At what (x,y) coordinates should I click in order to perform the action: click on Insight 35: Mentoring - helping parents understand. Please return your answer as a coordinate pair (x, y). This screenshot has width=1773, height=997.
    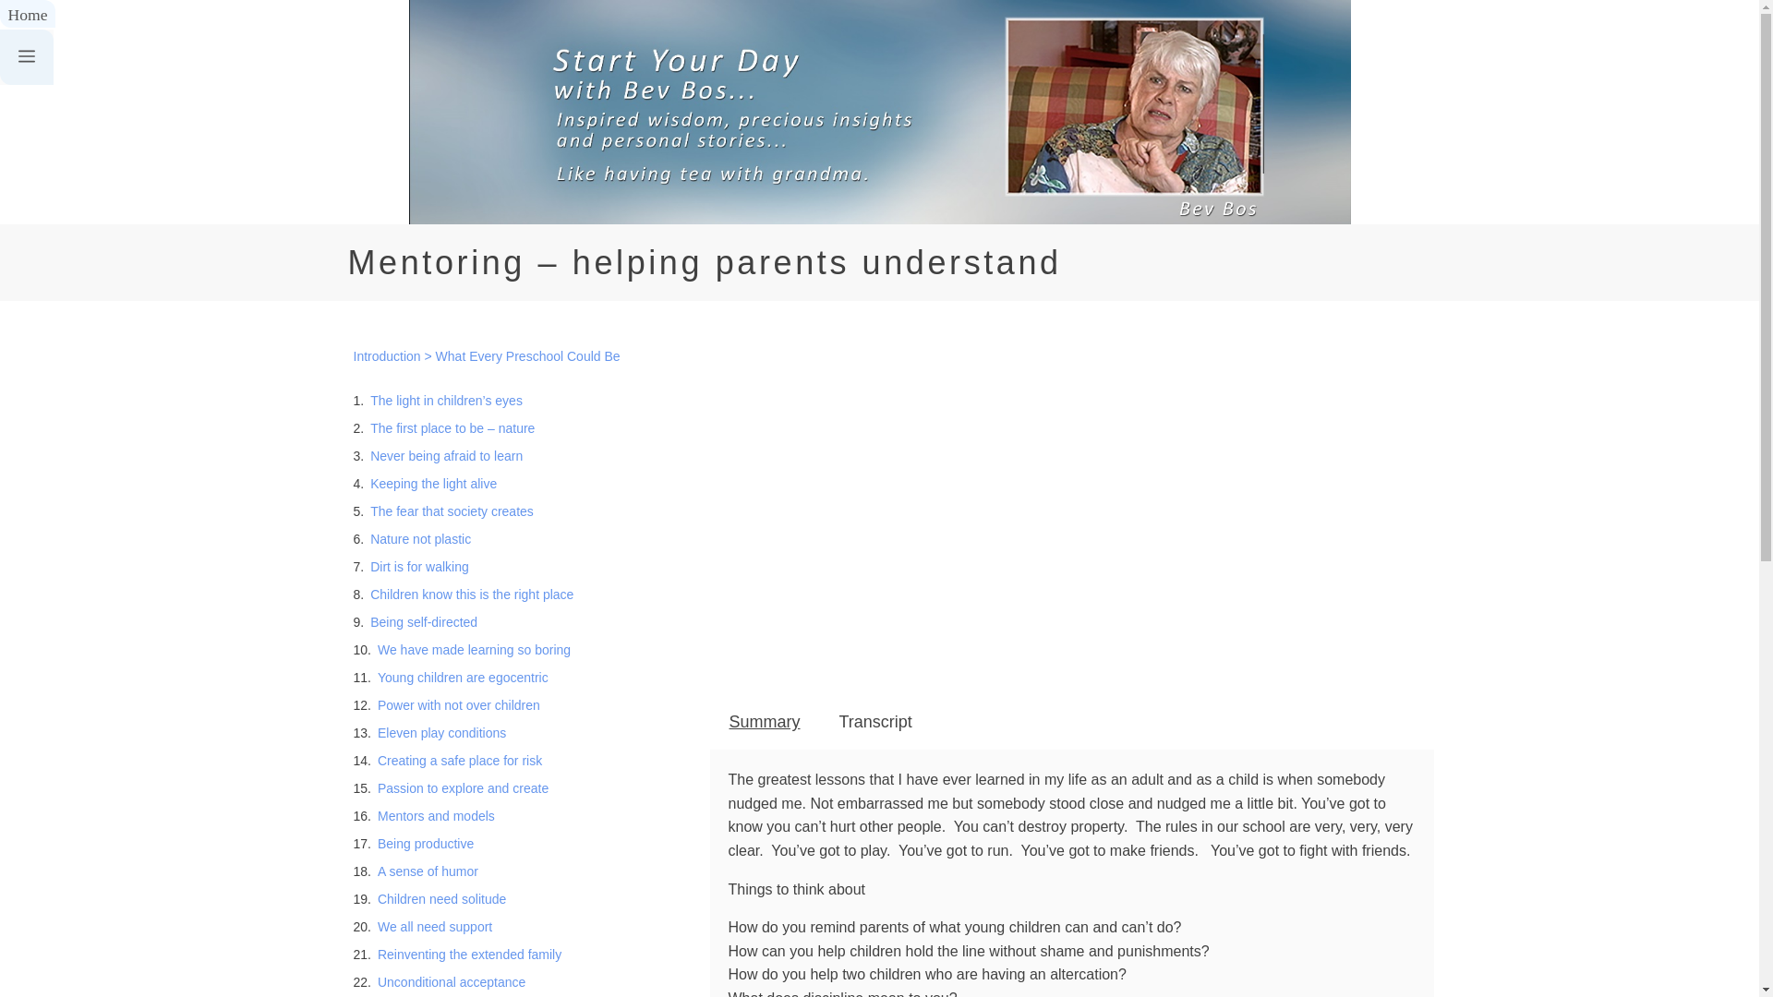
    Looking at the image, I should click on (1071, 504).